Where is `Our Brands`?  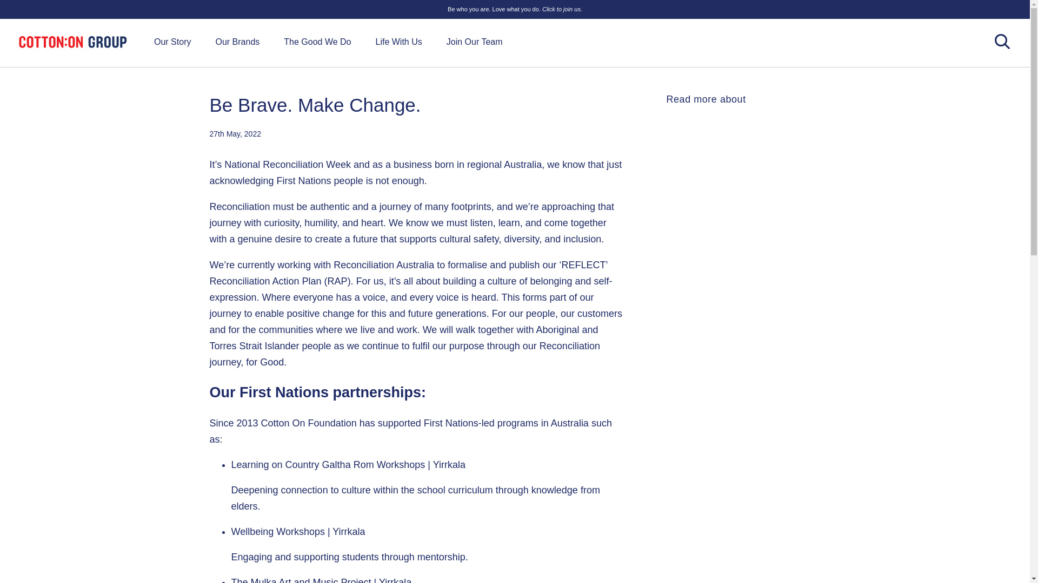 Our Brands is located at coordinates (237, 42).